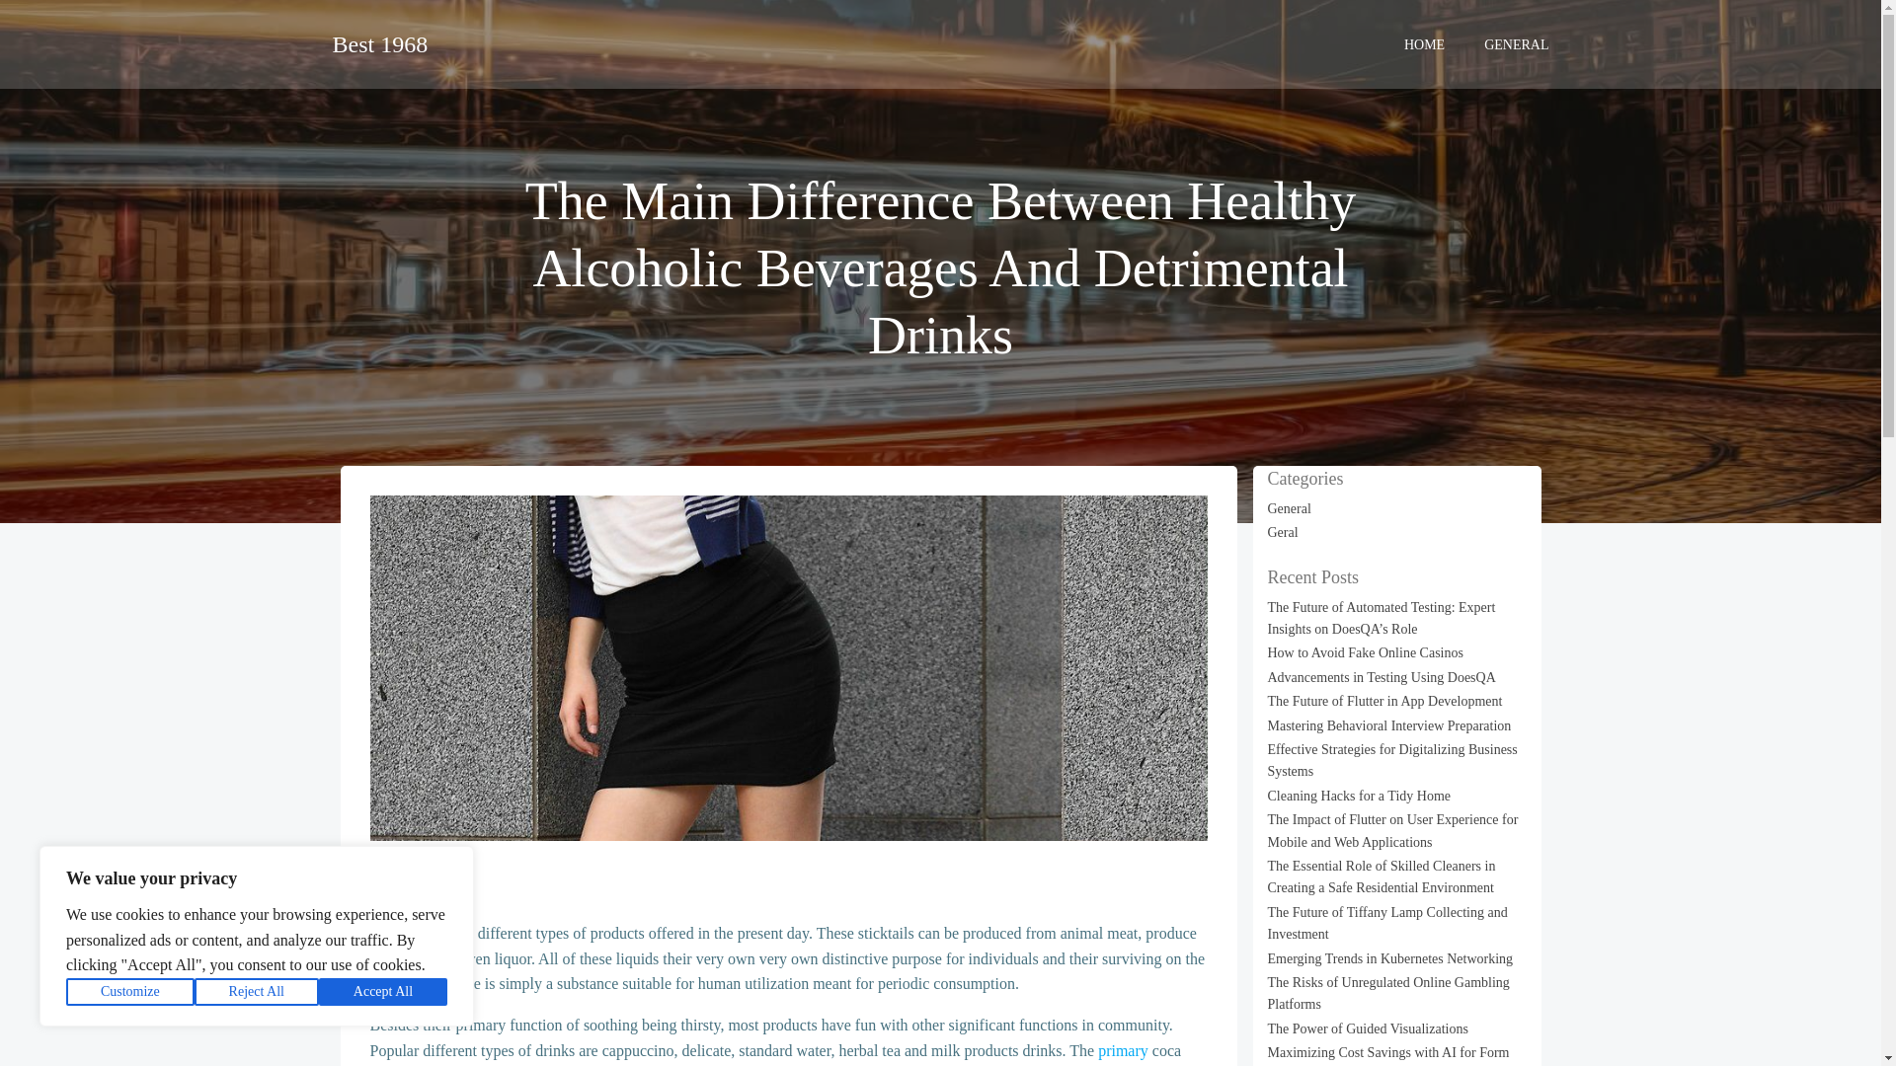 The width and height of the screenshot is (1896, 1066). Describe the element at coordinates (1389, 725) in the screenshot. I see `Mastering Behavioral Interview Preparation` at that location.